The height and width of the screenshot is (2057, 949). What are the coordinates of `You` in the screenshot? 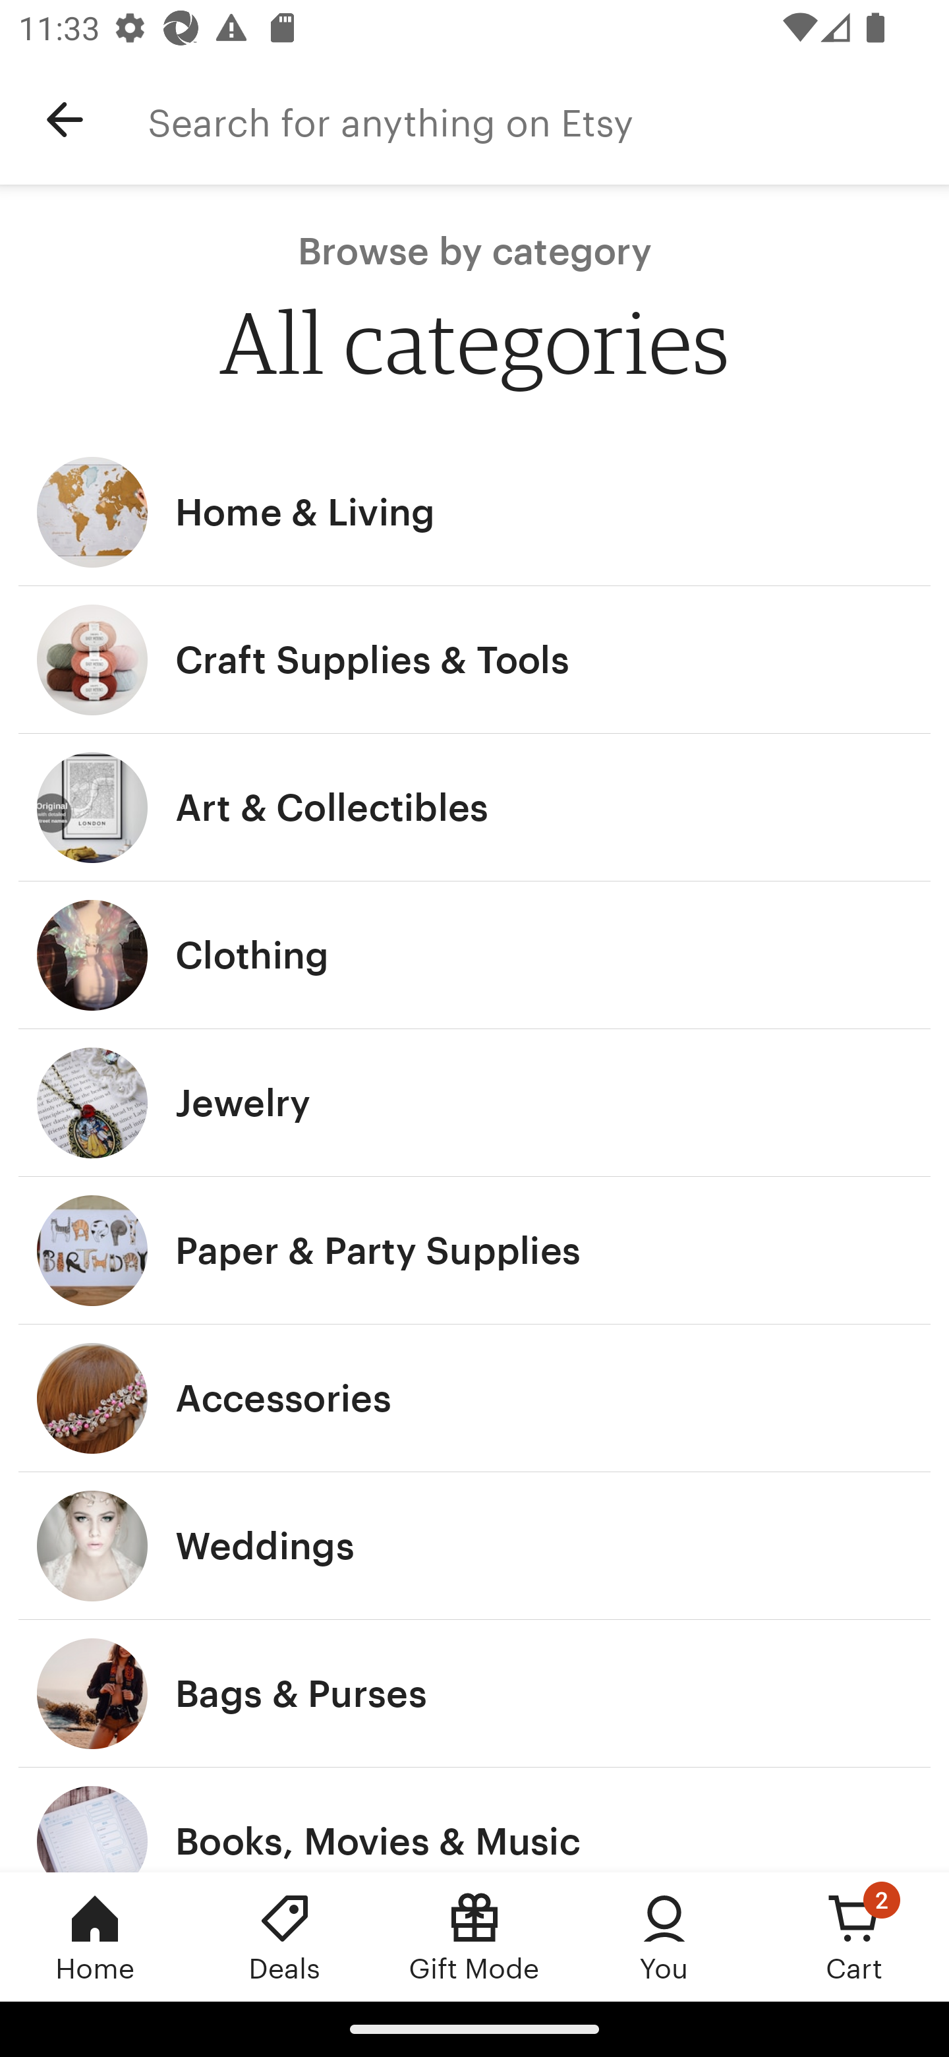 It's located at (664, 1936).